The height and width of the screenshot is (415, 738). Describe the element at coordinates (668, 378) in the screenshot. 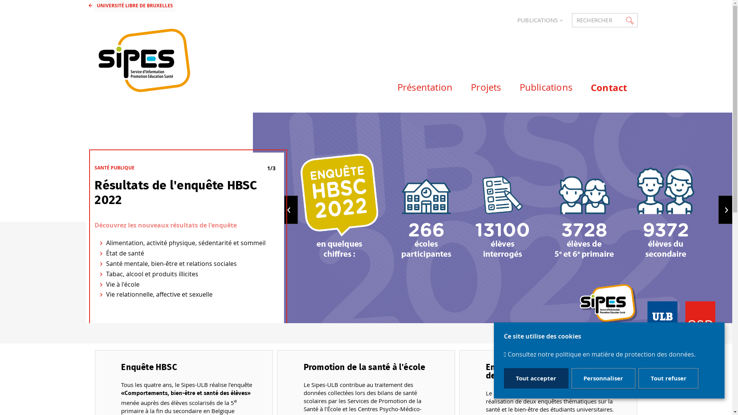

I see `Tout refuser` at that location.